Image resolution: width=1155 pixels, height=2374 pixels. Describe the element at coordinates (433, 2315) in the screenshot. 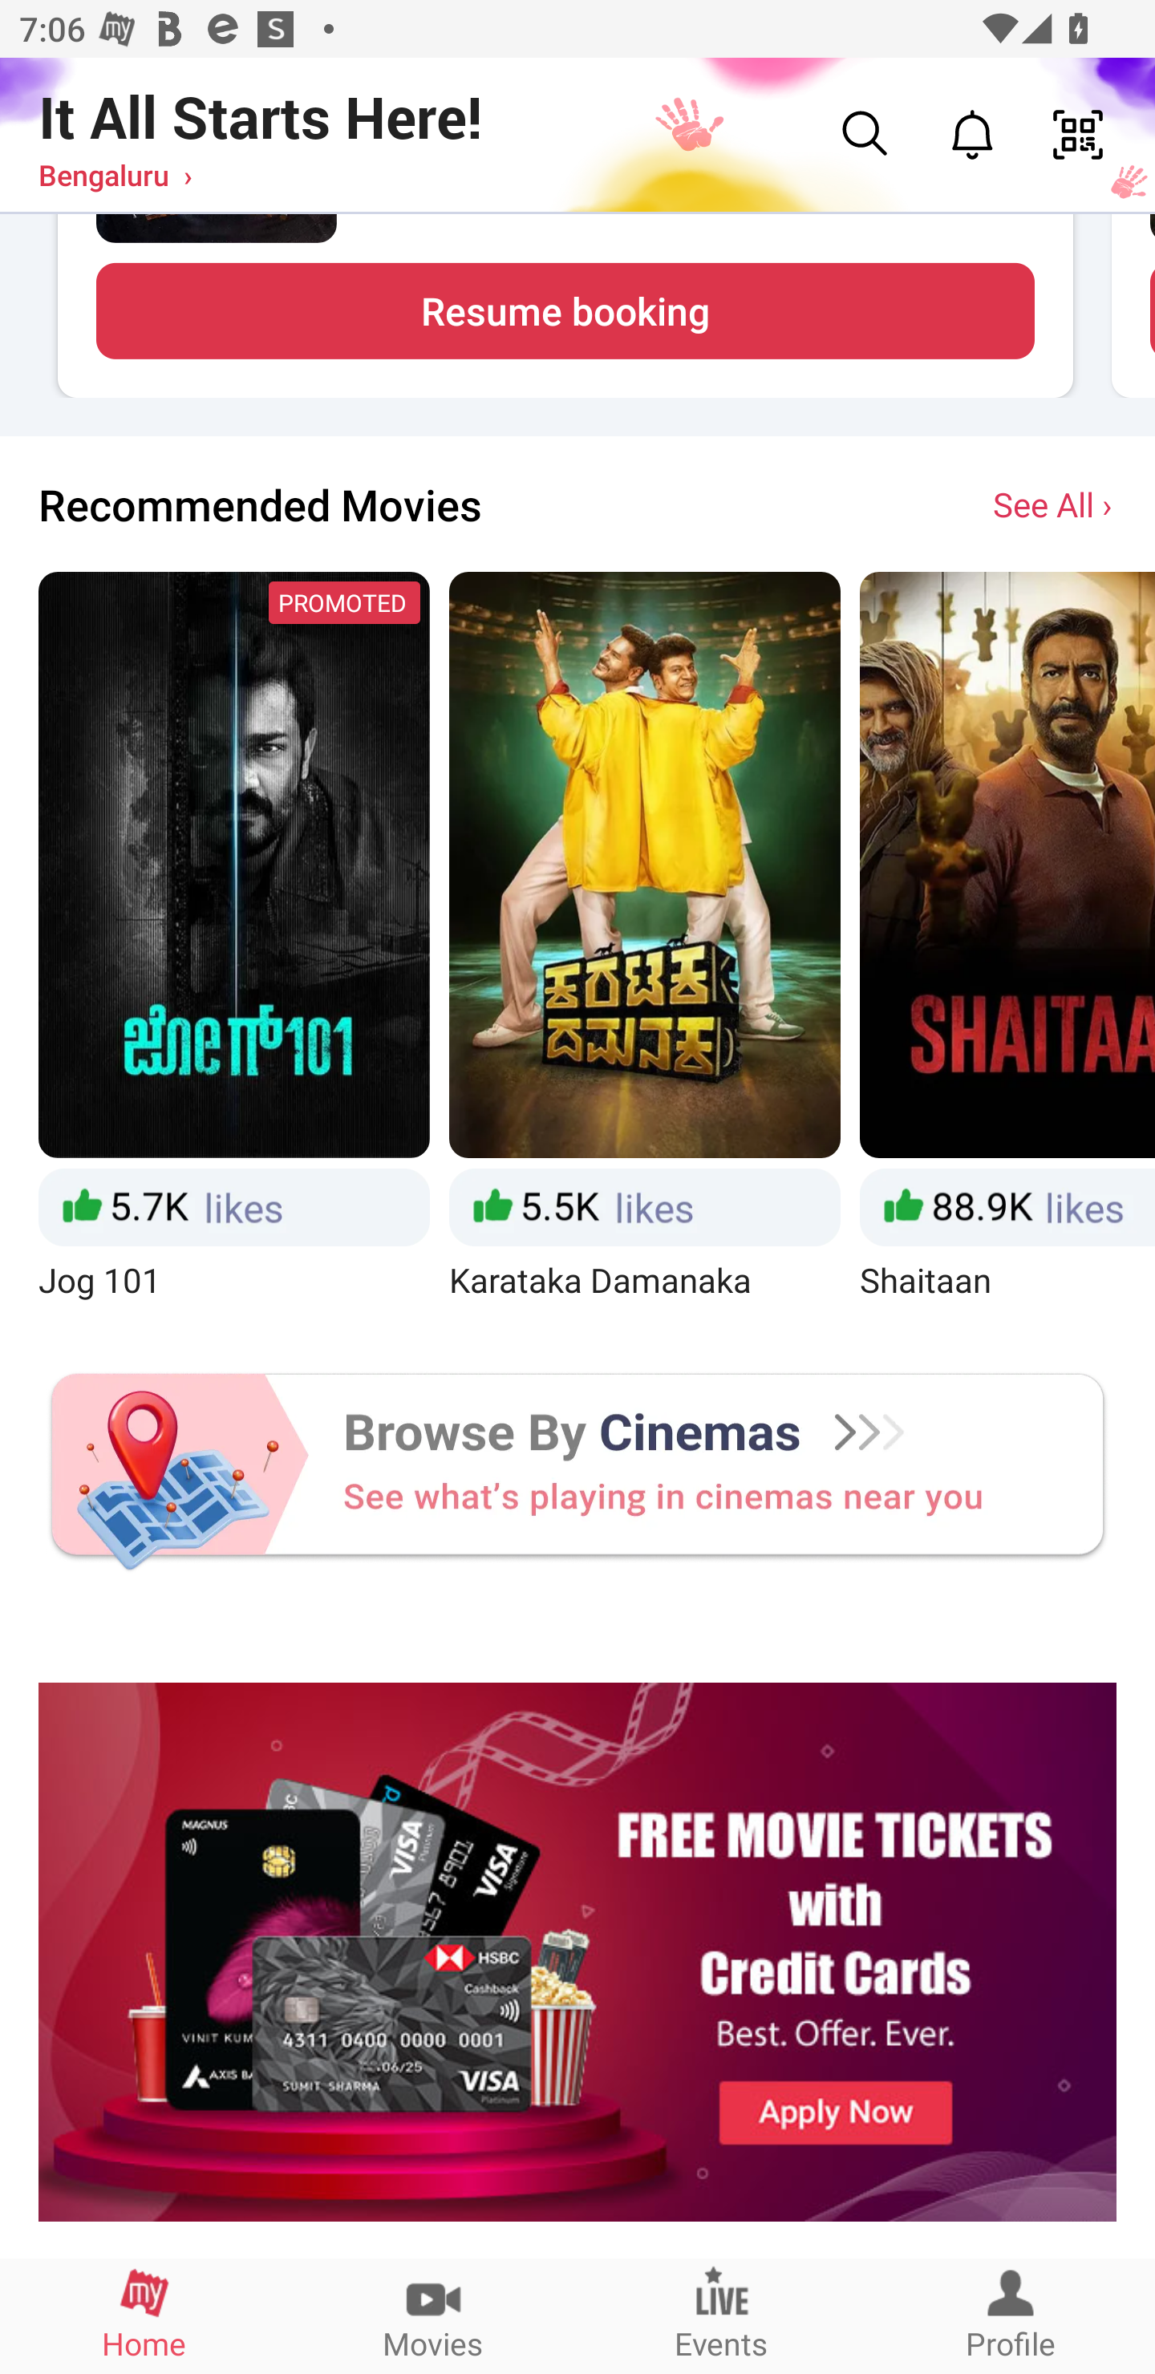

I see `Movies` at that location.